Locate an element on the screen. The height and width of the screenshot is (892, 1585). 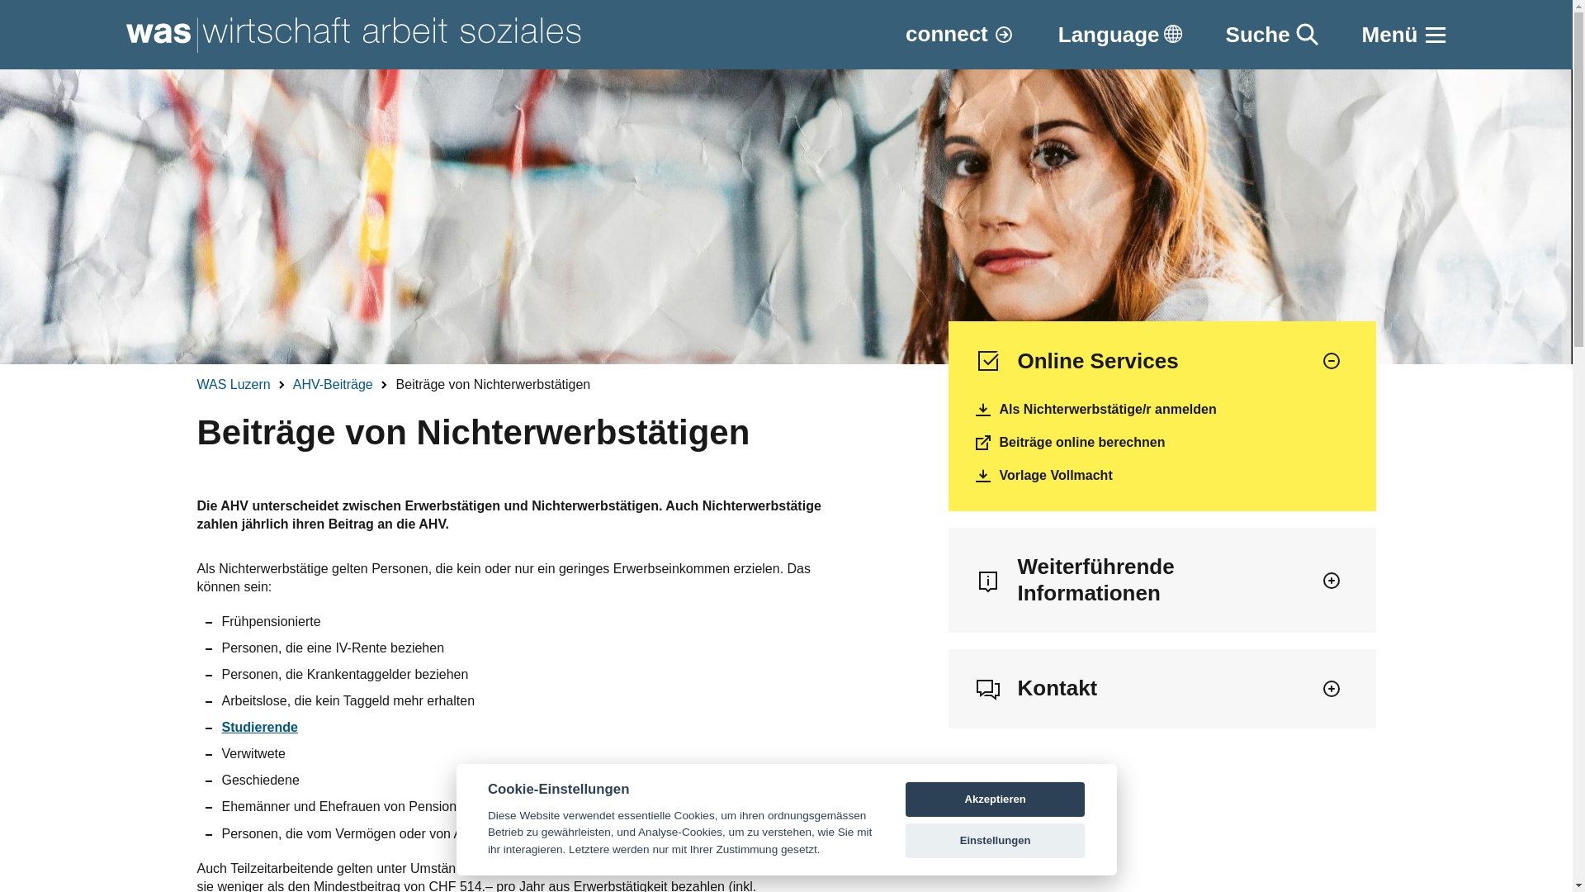
Suche is located at coordinates (1273, 35).